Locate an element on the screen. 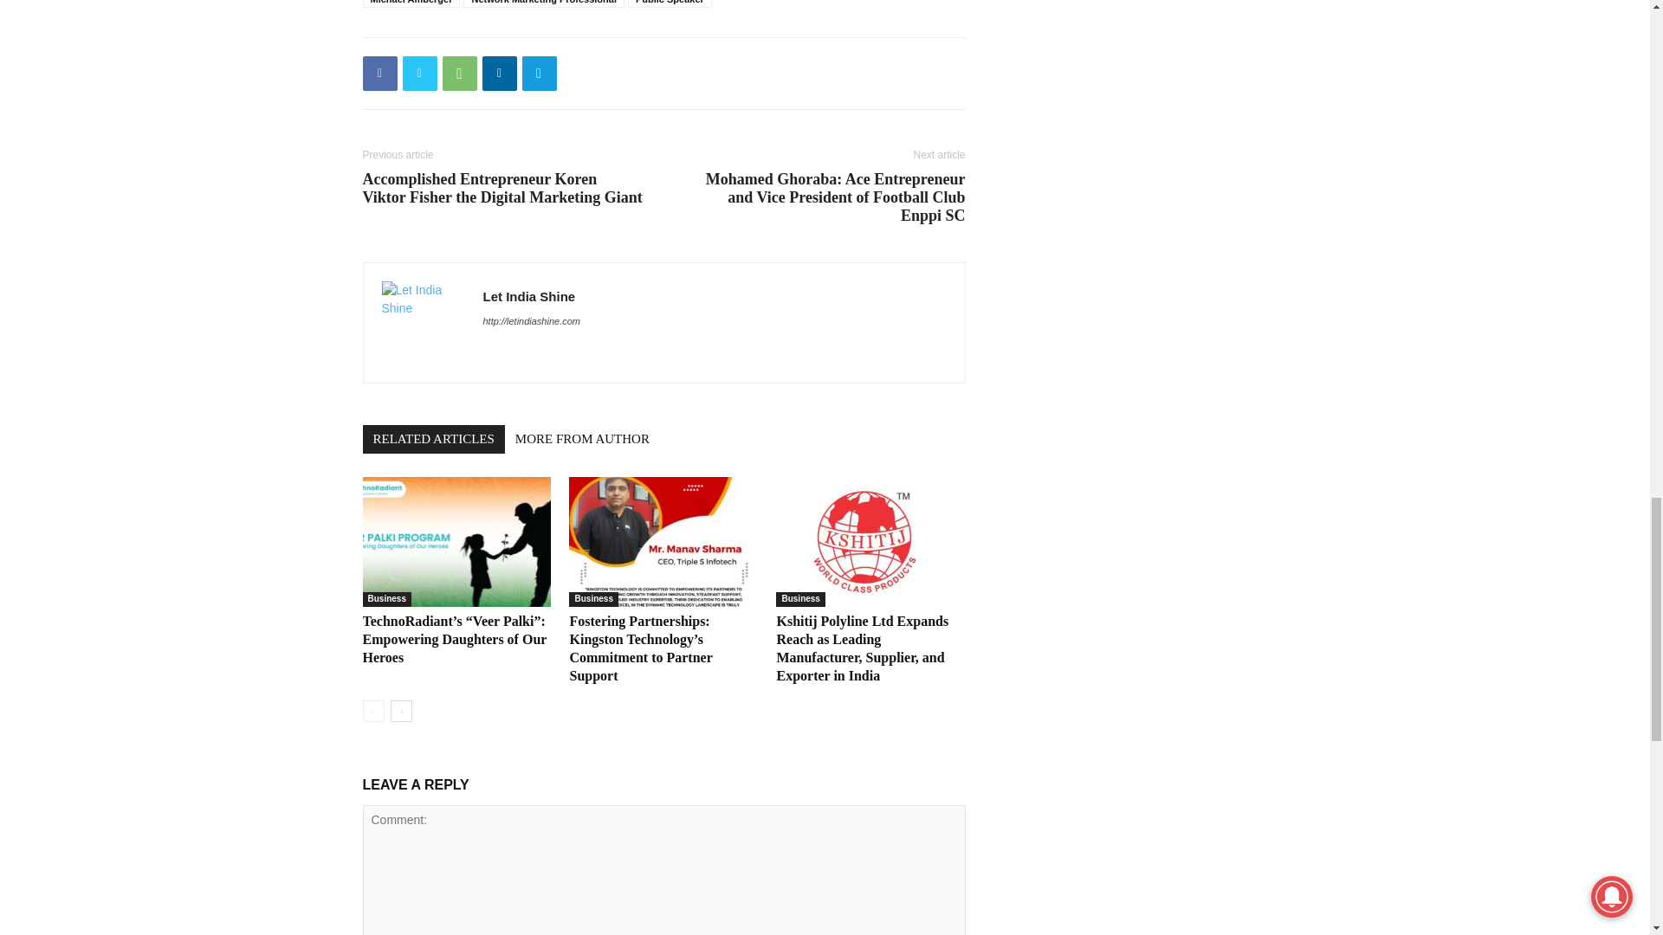 The image size is (1663, 935). WhatsApp is located at coordinates (459, 73).